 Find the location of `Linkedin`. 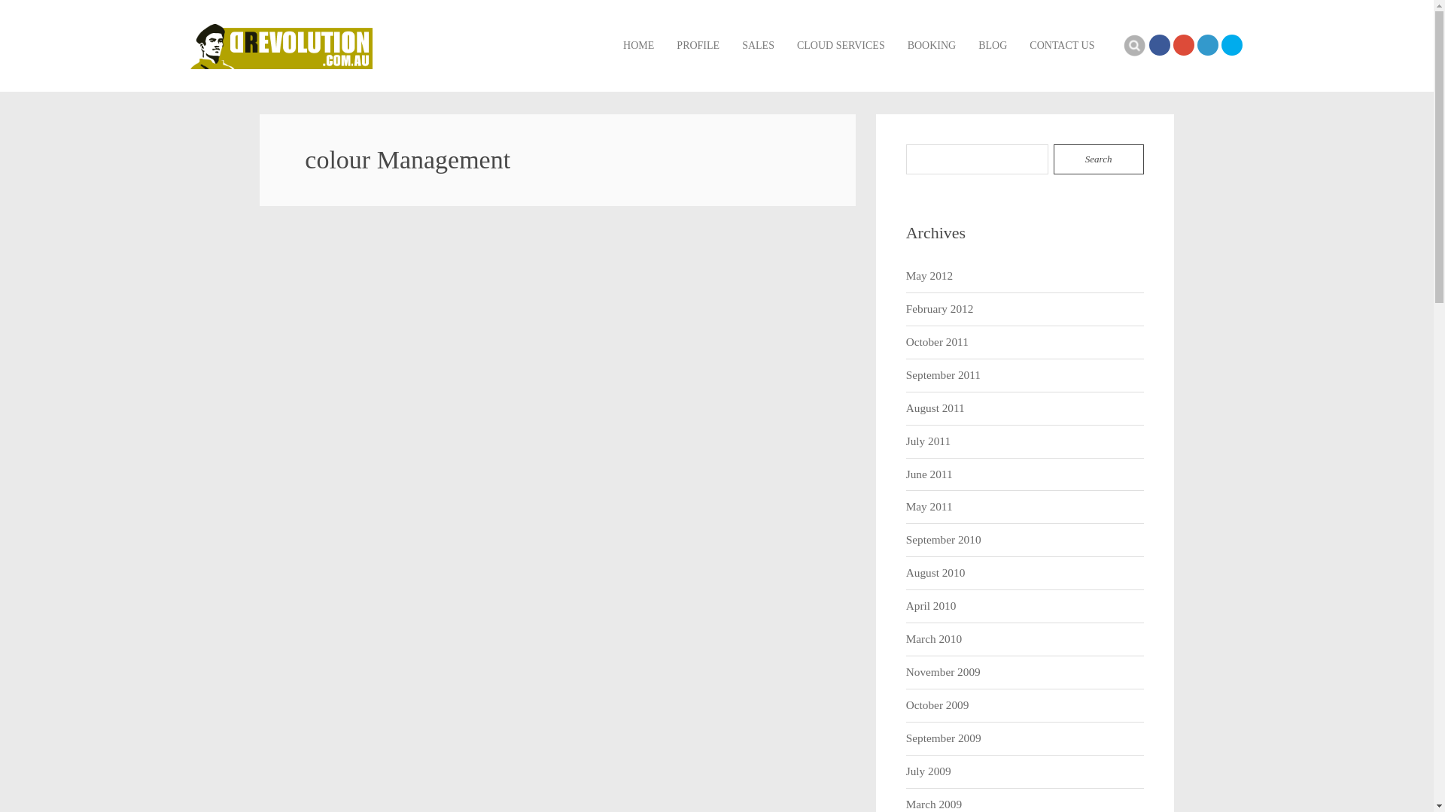

Linkedin is located at coordinates (1207, 45).